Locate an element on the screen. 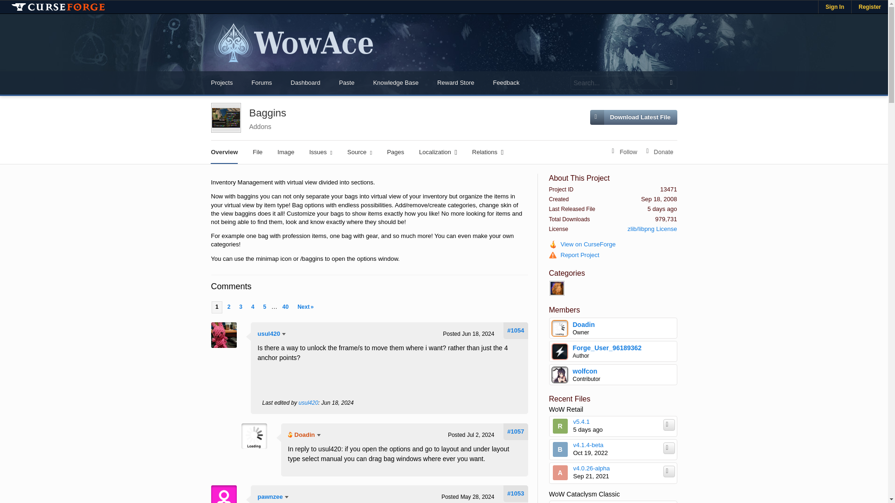  Projects is located at coordinates (221, 83).